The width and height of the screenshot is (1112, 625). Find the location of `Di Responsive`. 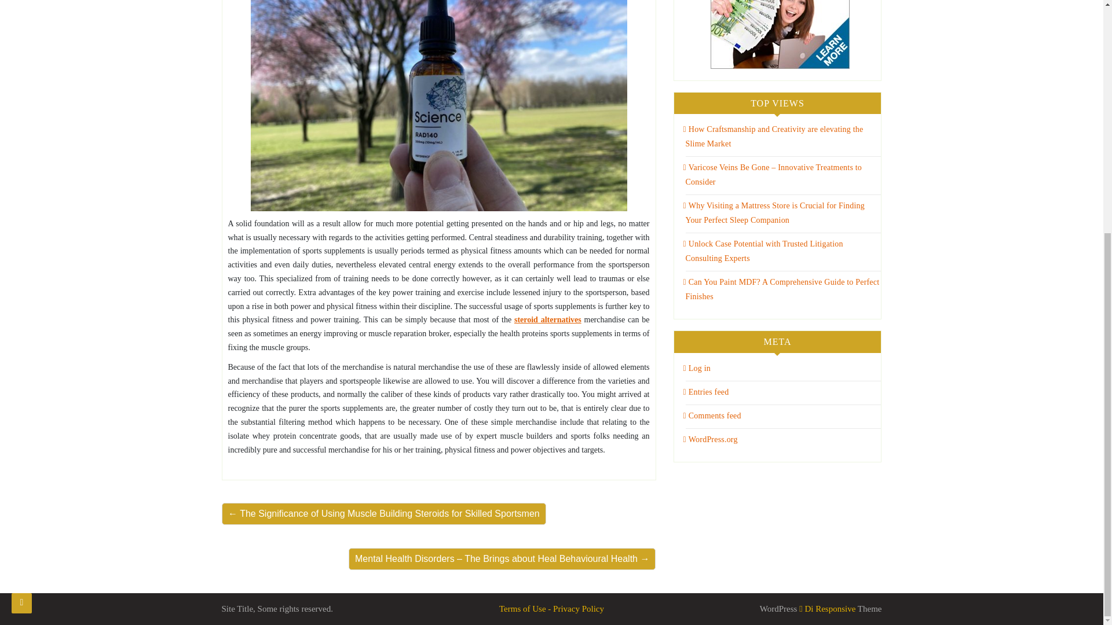

Di Responsive is located at coordinates (827, 609).